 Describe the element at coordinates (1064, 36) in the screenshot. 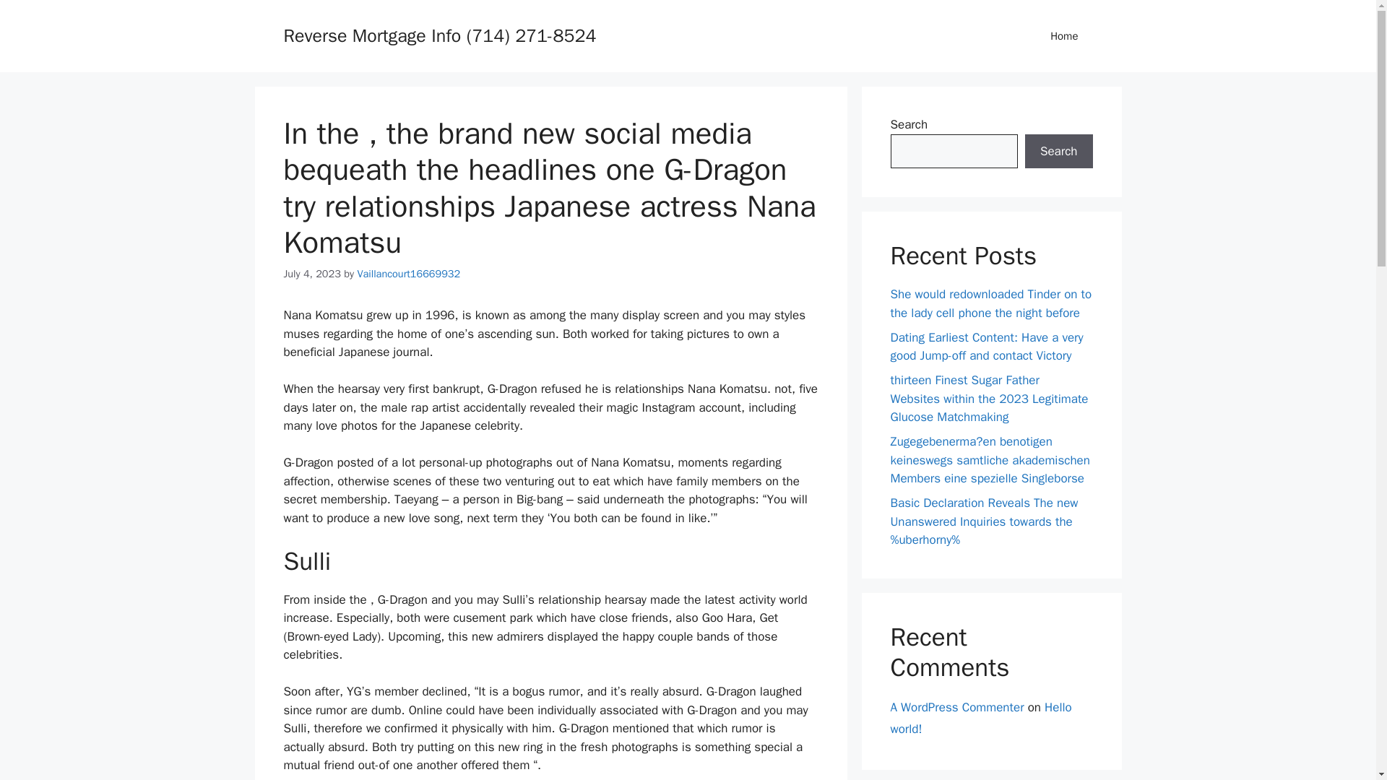

I see `Home` at that location.